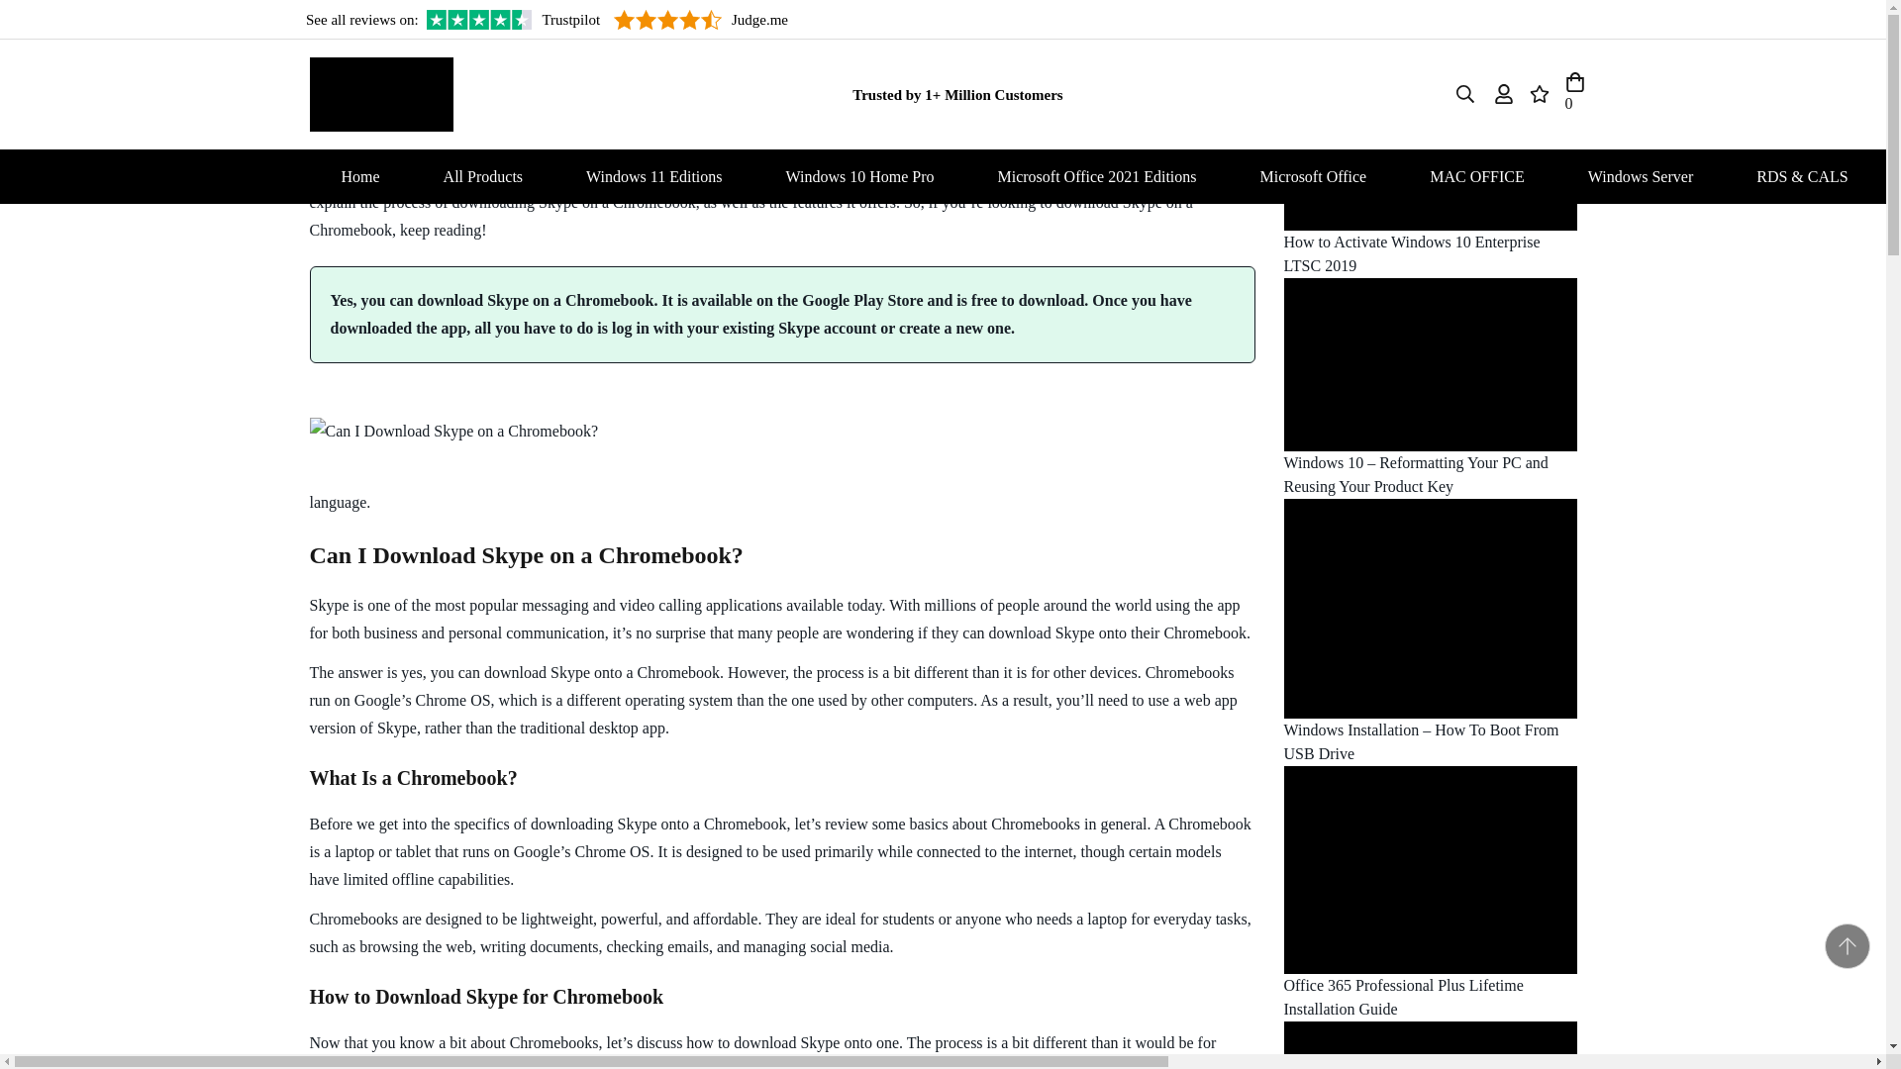  What do you see at coordinates (513, 20) in the screenshot?
I see `Trustpilot` at bounding box center [513, 20].